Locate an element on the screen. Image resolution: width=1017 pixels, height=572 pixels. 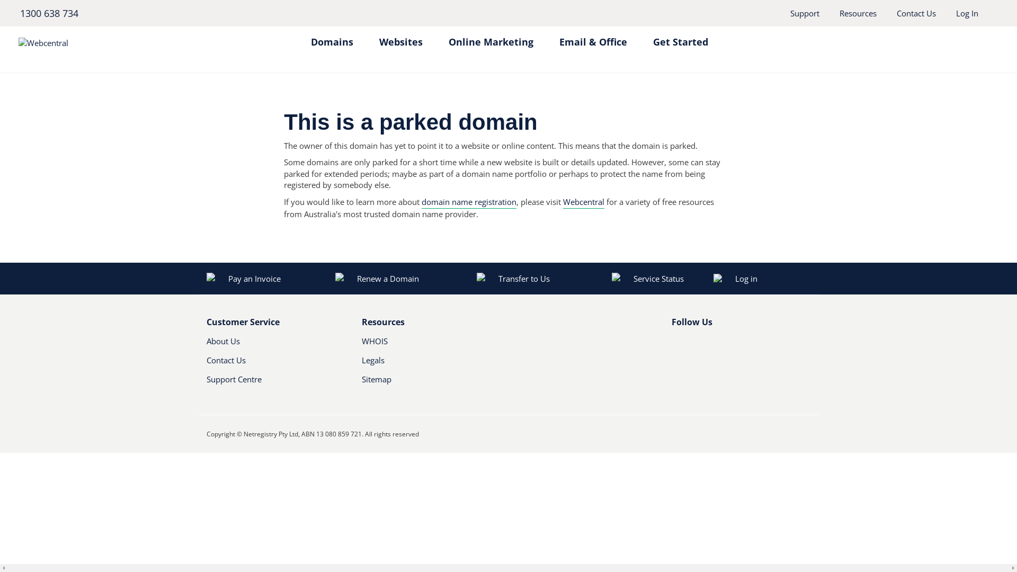
Sitemap is located at coordinates (431, 383).